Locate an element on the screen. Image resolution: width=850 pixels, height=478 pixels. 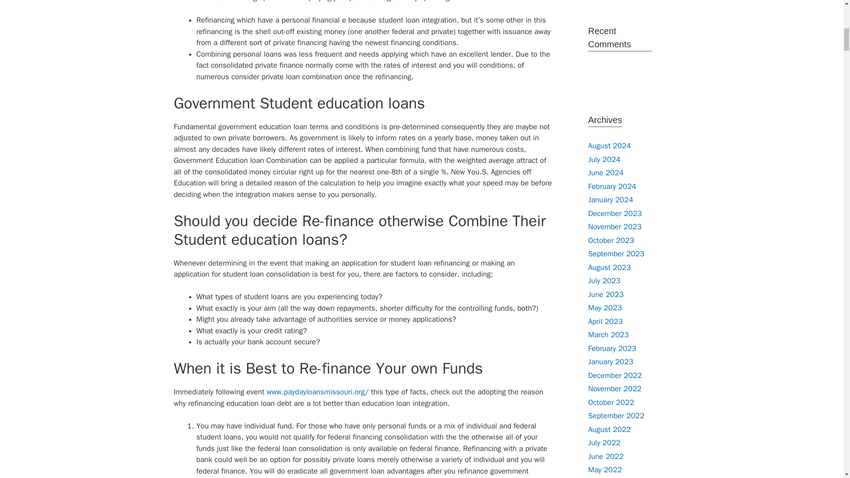
August 2023 is located at coordinates (609, 267).